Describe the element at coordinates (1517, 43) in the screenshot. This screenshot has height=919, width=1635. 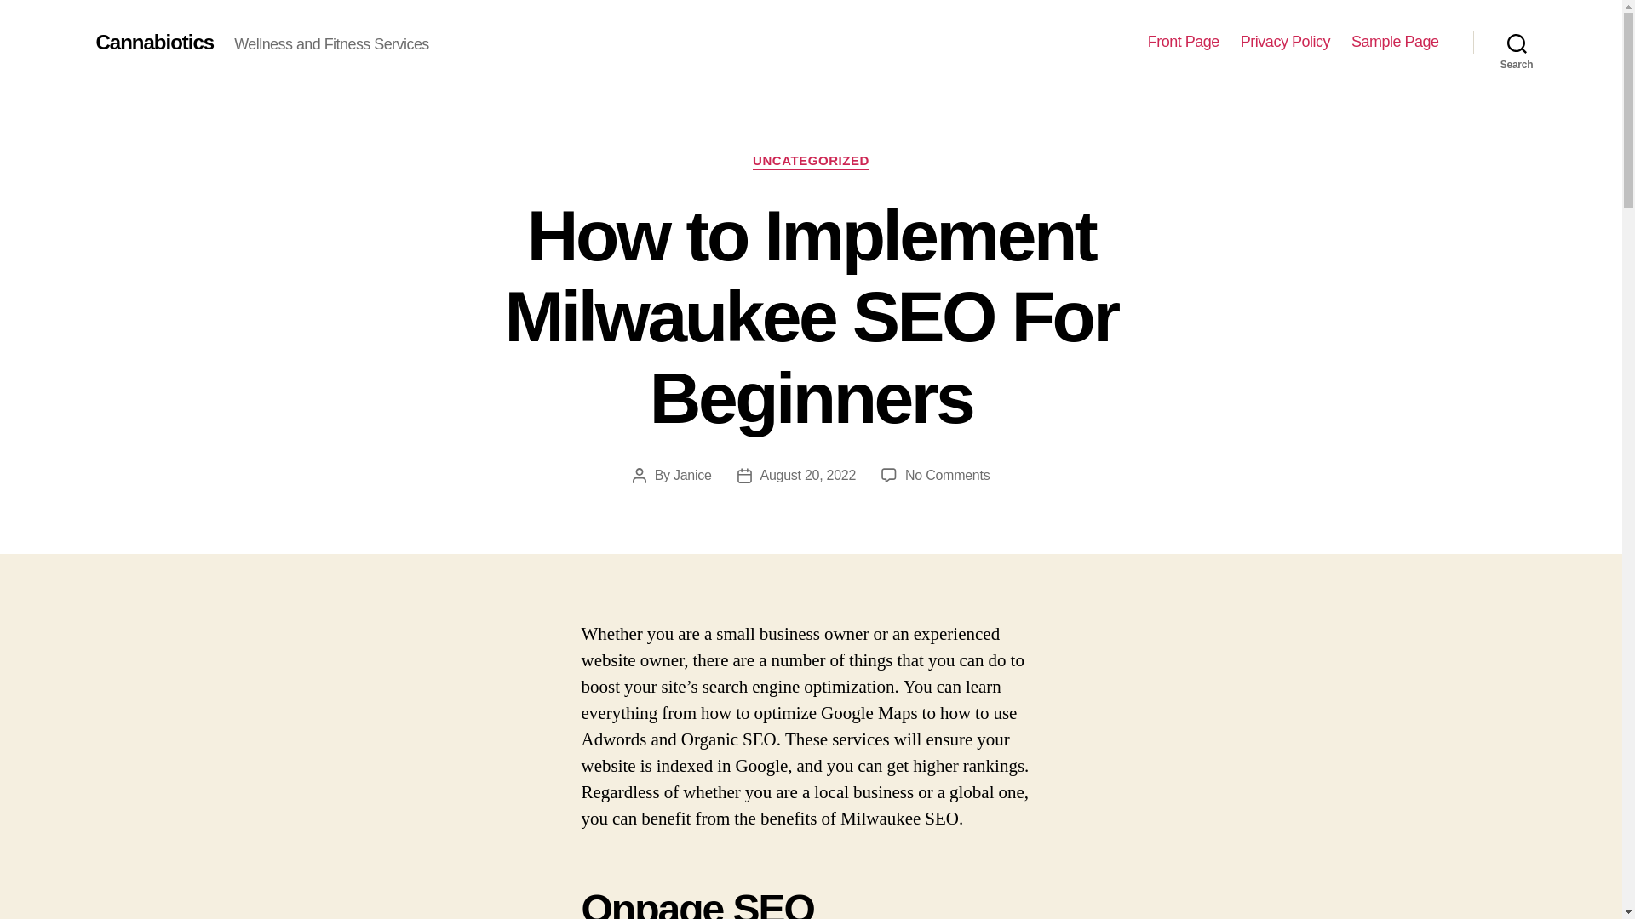
I see `Search` at that location.